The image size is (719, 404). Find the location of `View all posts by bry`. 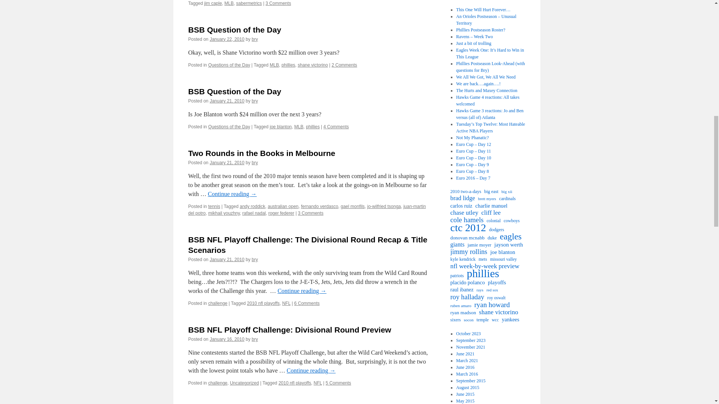

View all posts by bry is located at coordinates (255, 162).